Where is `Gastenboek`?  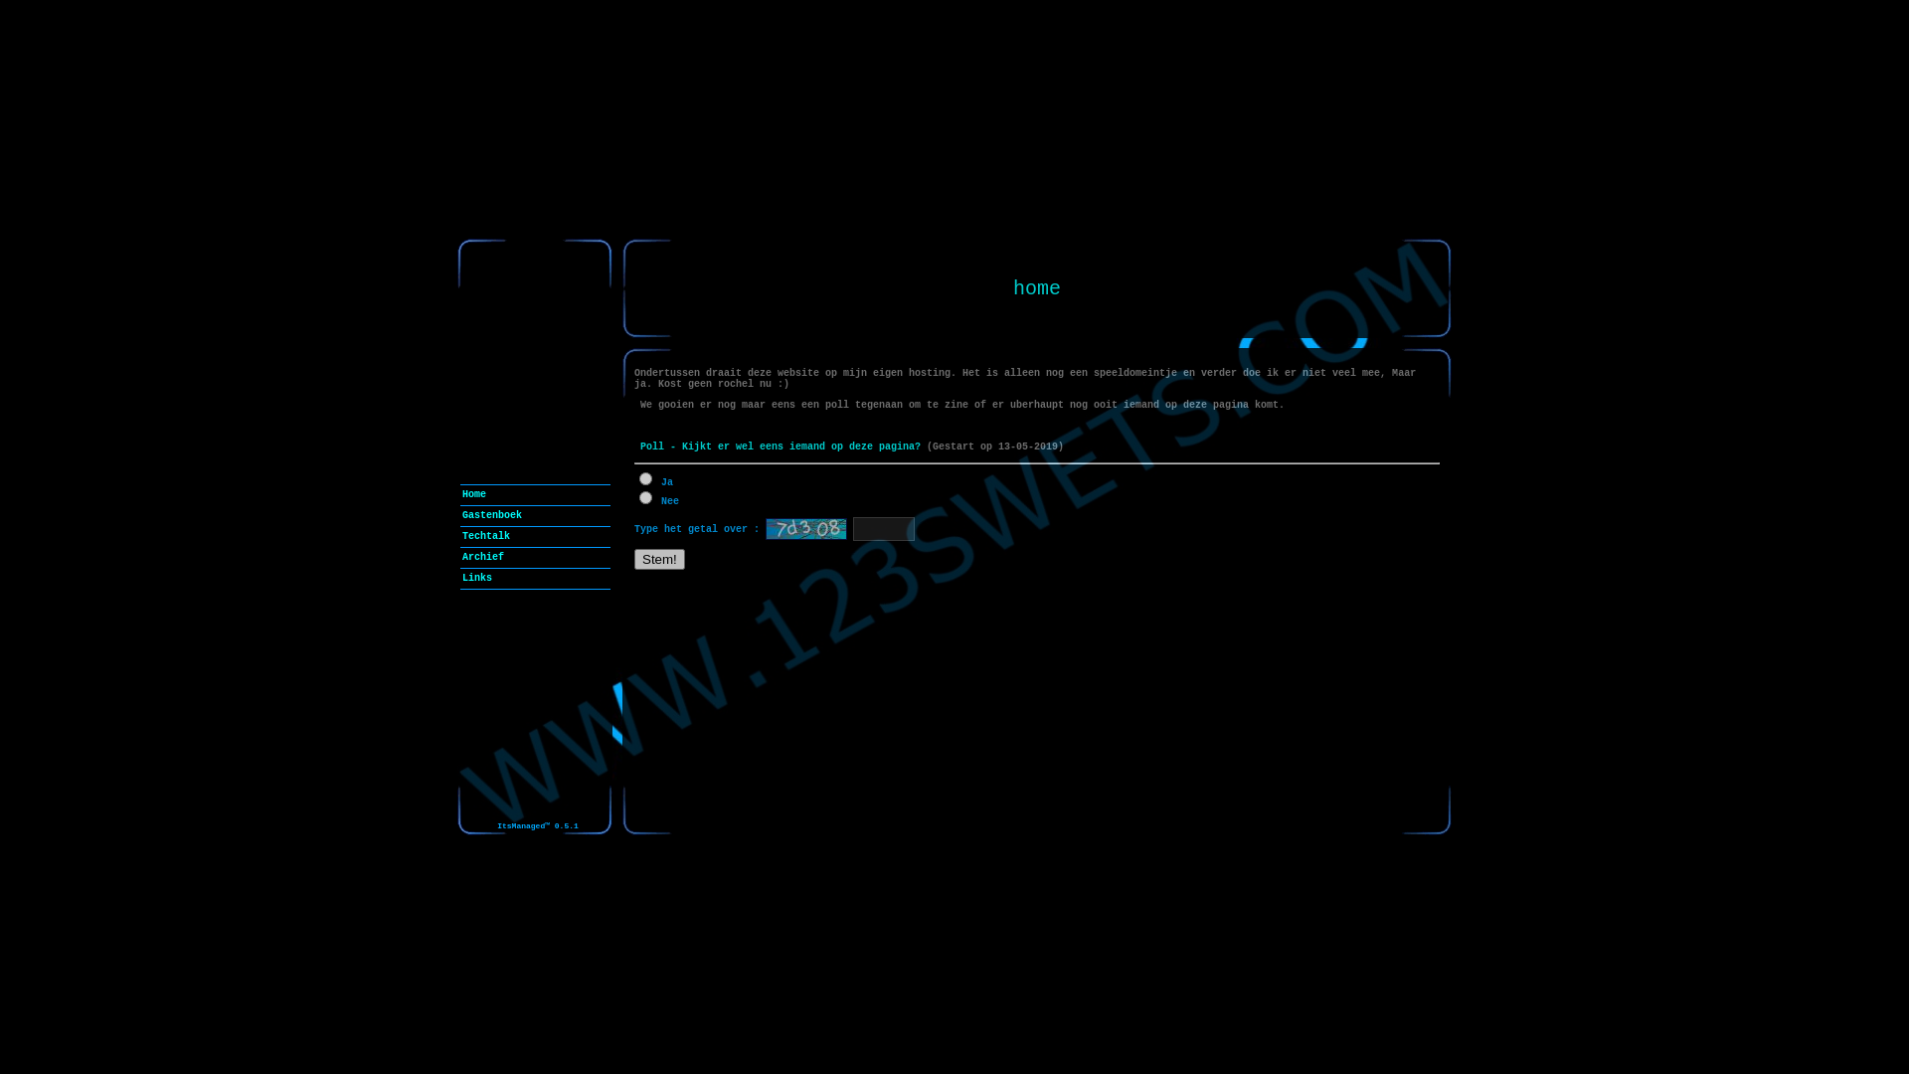 Gastenboek is located at coordinates (535, 515).